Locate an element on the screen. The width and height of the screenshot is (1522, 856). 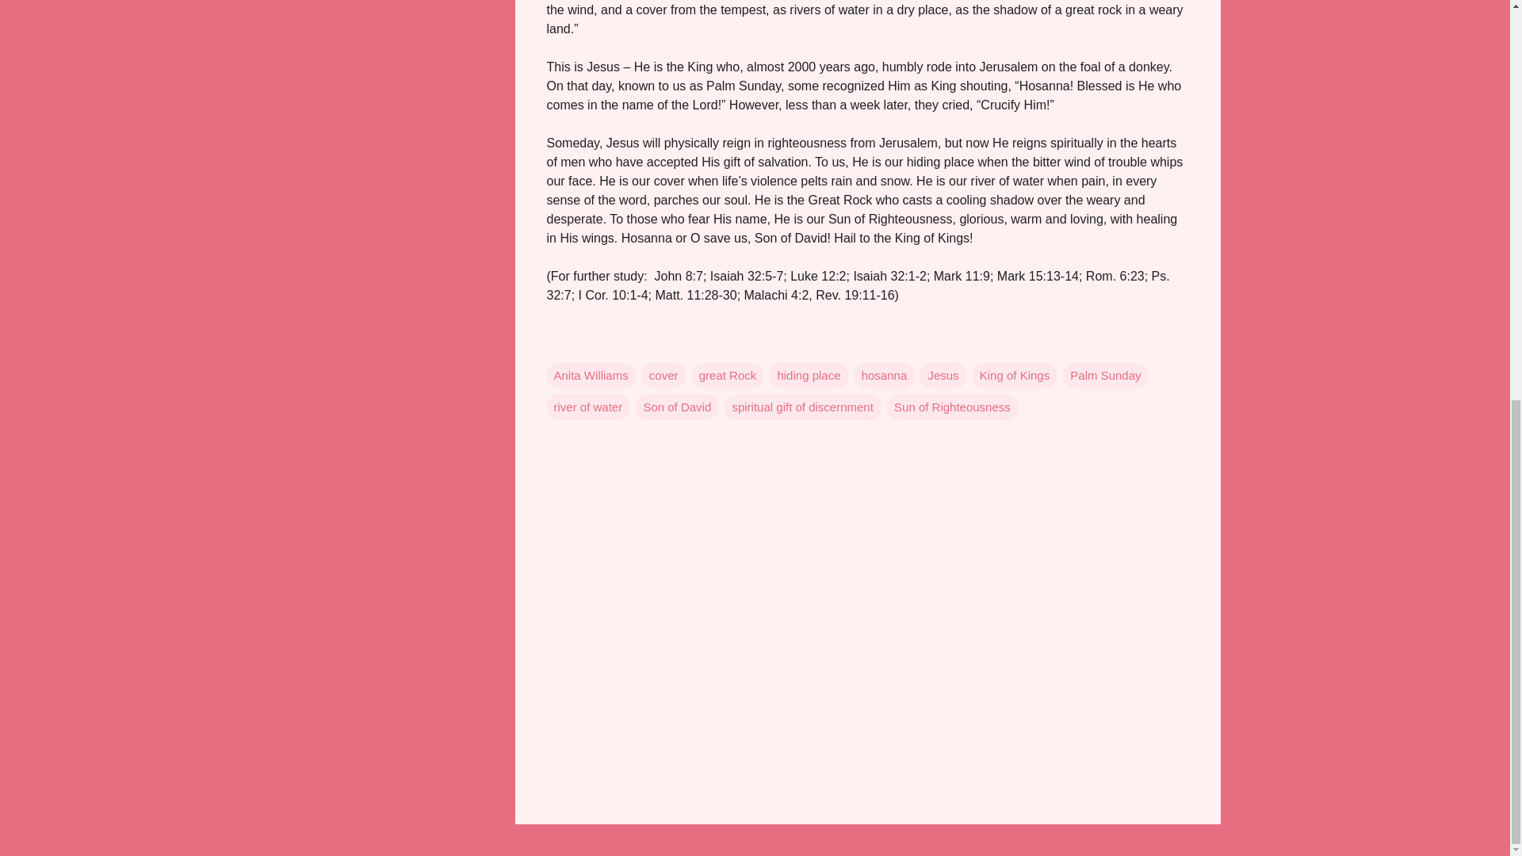
hosanna is located at coordinates (884, 376).